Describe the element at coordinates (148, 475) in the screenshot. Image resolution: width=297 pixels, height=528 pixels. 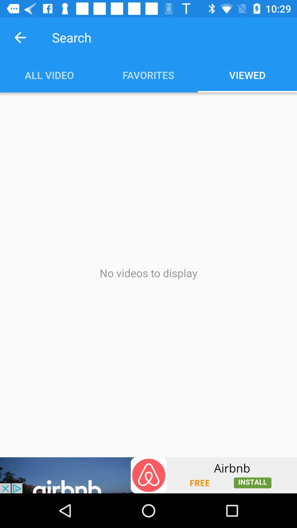
I see `go to add source` at that location.